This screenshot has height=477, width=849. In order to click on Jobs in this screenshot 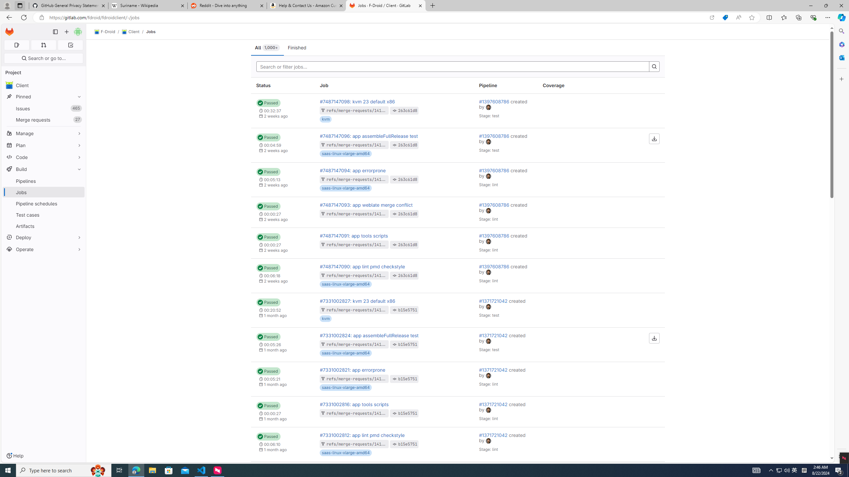, I will do `click(151, 31)`.